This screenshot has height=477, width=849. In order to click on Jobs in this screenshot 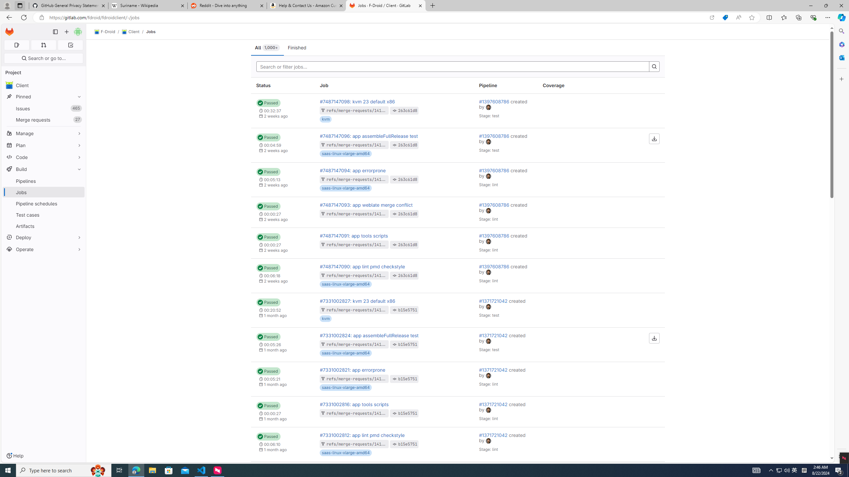, I will do `click(151, 31)`.